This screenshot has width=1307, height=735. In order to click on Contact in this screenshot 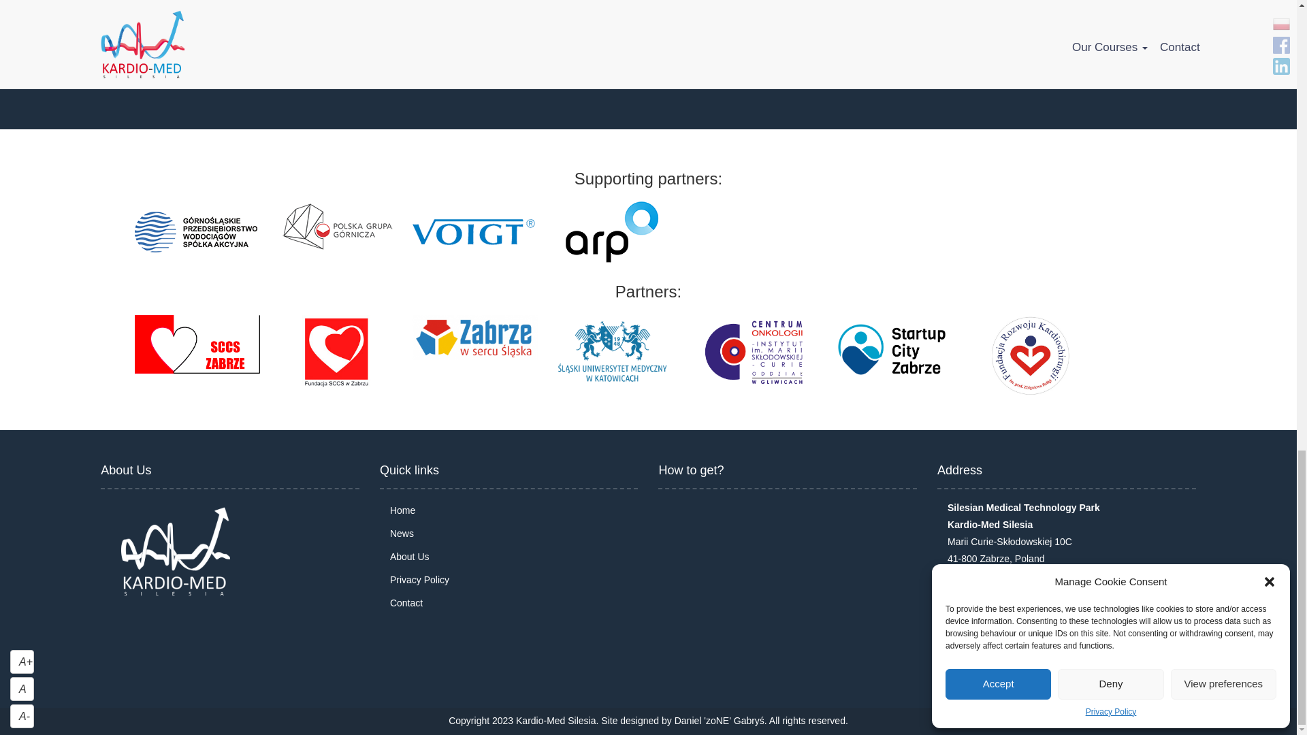, I will do `click(406, 603)`.